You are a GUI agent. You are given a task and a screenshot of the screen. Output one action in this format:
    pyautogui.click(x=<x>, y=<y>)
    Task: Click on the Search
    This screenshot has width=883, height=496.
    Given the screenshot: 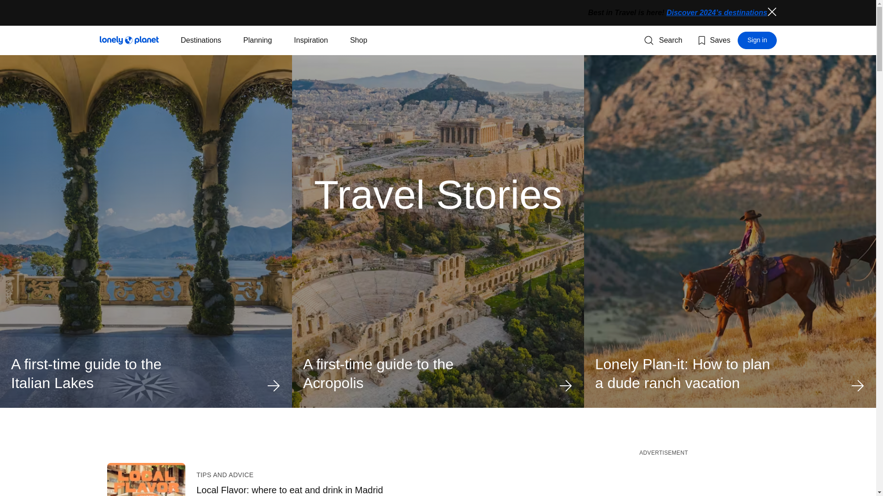 What is the action you would take?
    pyautogui.click(x=663, y=479)
    